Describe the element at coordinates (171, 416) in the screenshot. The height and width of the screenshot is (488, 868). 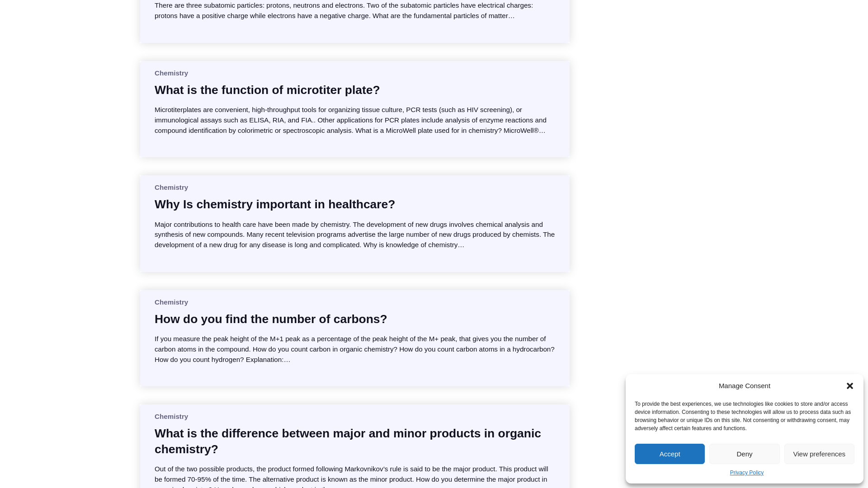
I see `Chemistry` at that location.